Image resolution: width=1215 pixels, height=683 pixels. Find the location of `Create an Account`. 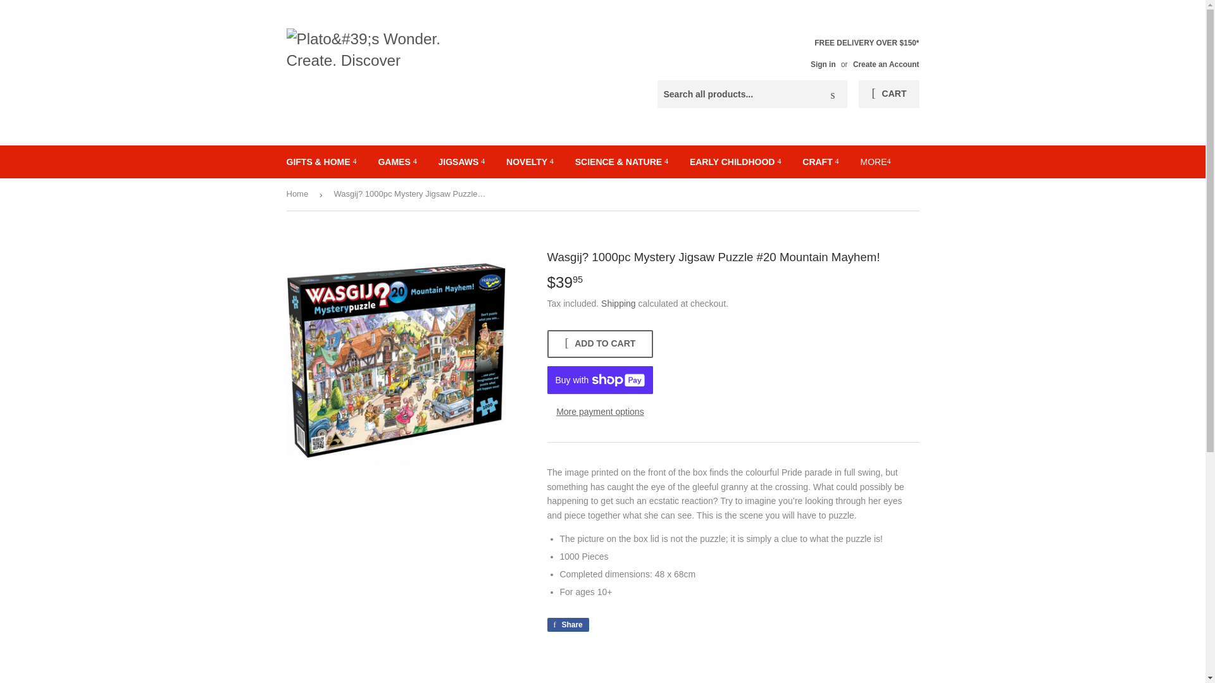

Create an Account is located at coordinates (886, 65).